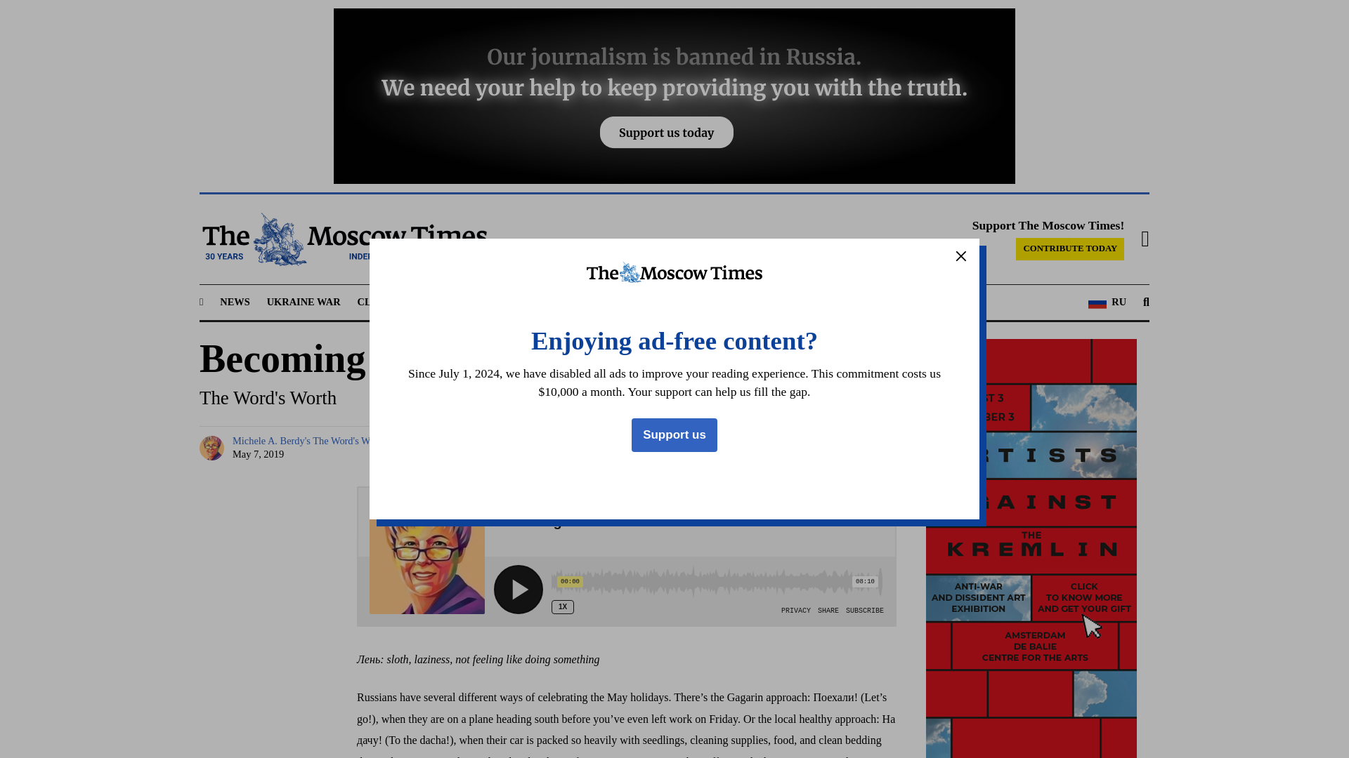 The image size is (1349, 758). Describe the element at coordinates (343, 239) in the screenshot. I see `The Moscow Times - Independent News from Russia` at that location.